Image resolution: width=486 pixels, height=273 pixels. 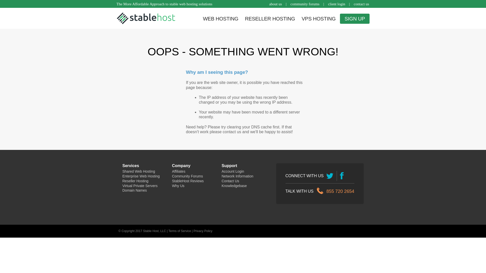 I want to click on SIGN UP, so click(x=355, y=19).